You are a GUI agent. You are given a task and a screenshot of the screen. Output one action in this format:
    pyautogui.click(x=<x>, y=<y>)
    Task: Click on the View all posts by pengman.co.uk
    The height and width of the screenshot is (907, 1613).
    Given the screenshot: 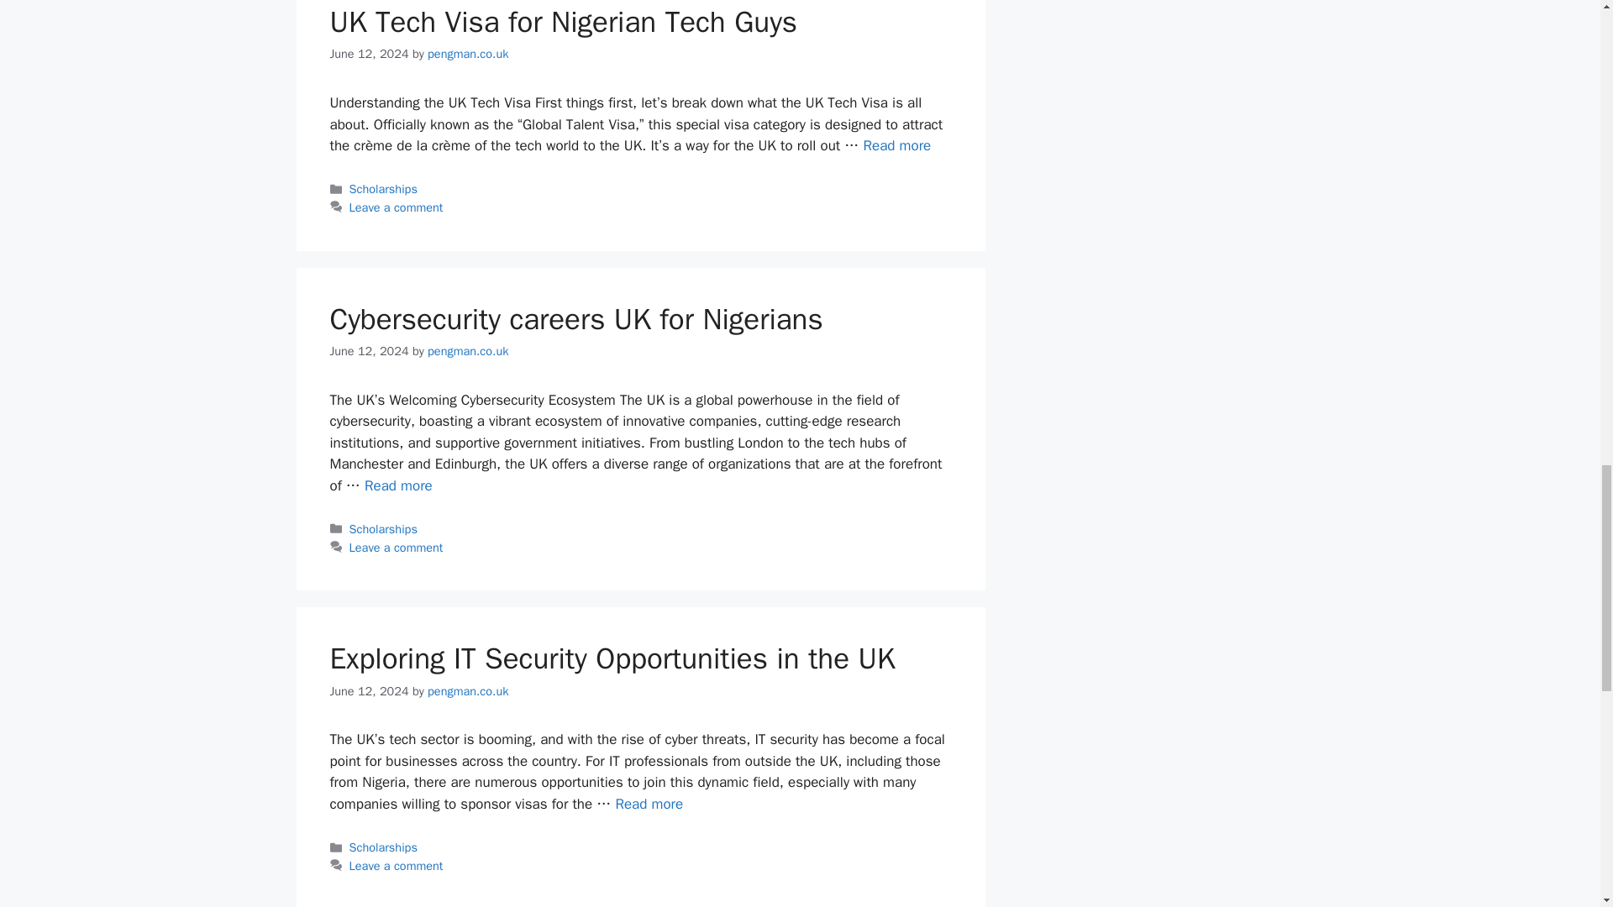 What is the action you would take?
    pyautogui.click(x=467, y=351)
    